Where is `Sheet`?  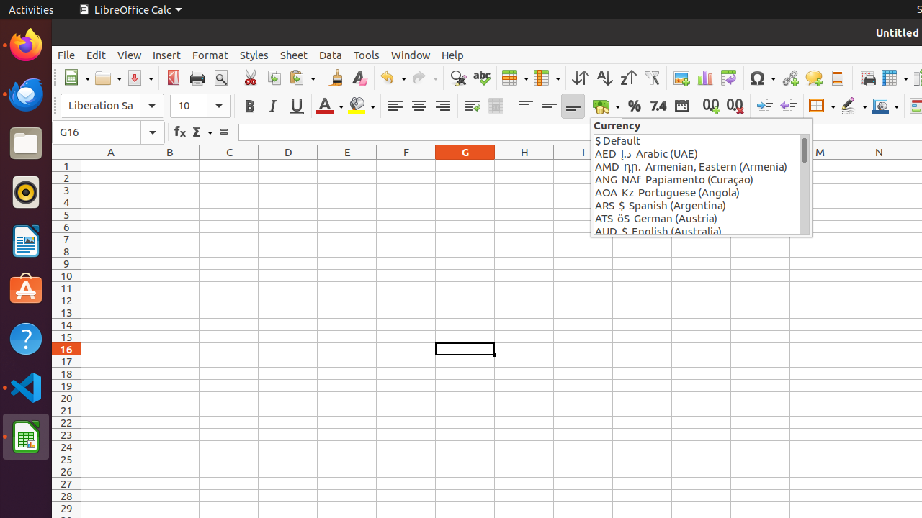 Sheet is located at coordinates (294, 55).